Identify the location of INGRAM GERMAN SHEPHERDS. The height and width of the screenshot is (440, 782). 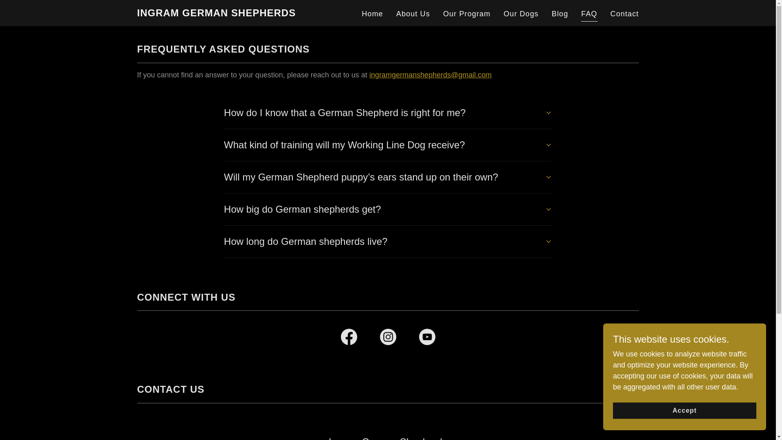
(216, 14).